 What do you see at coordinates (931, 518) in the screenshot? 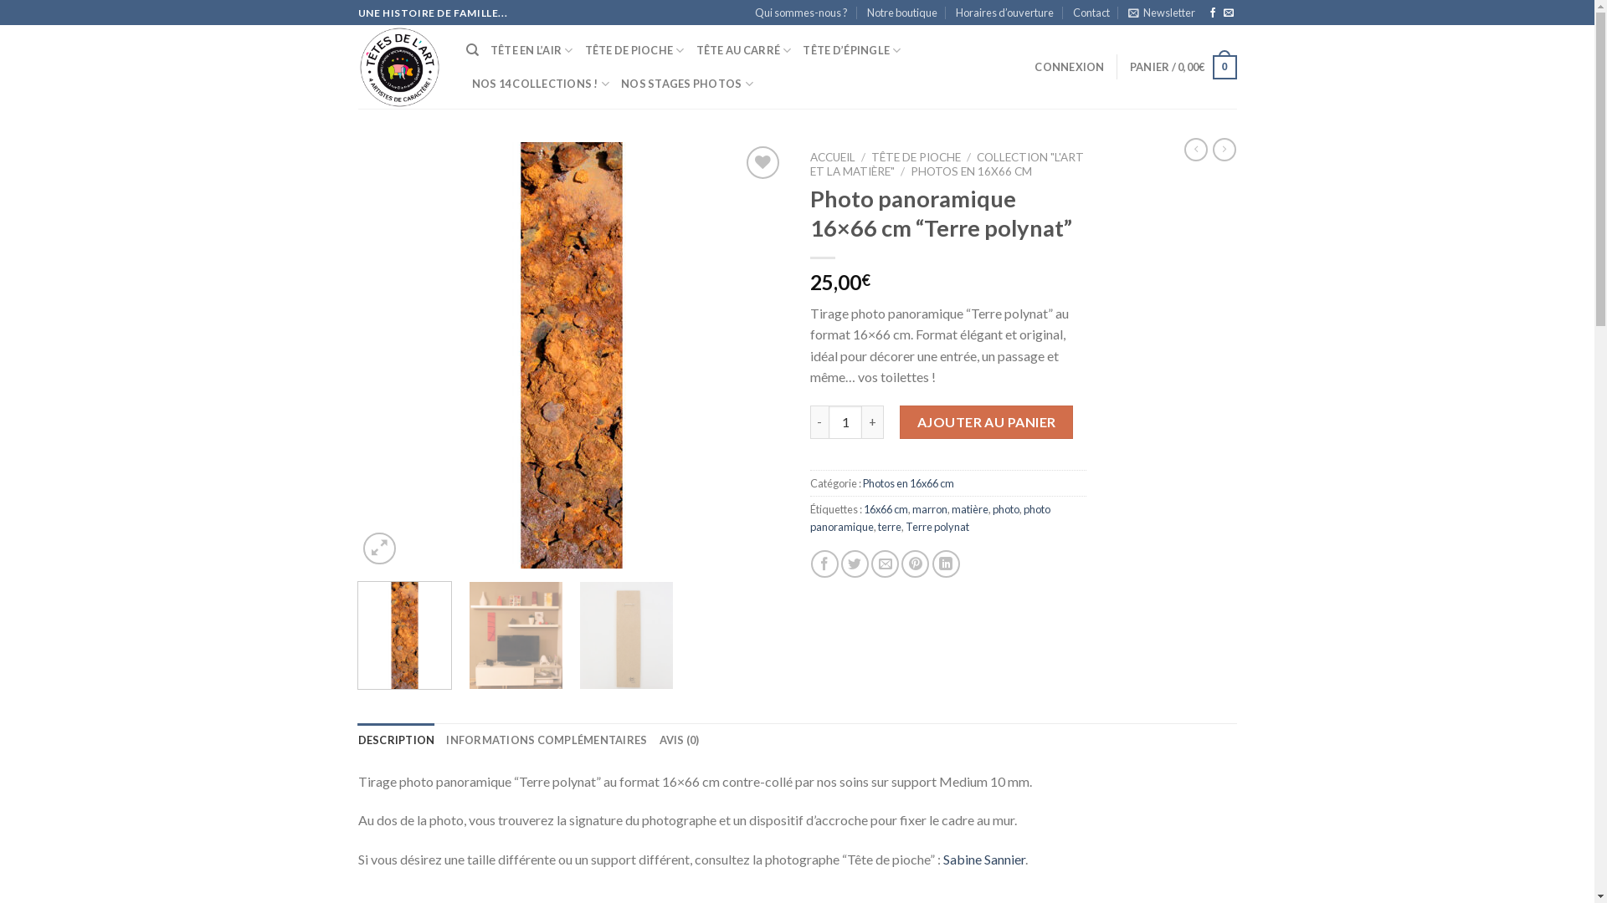
I see `photo panoramique` at bounding box center [931, 518].